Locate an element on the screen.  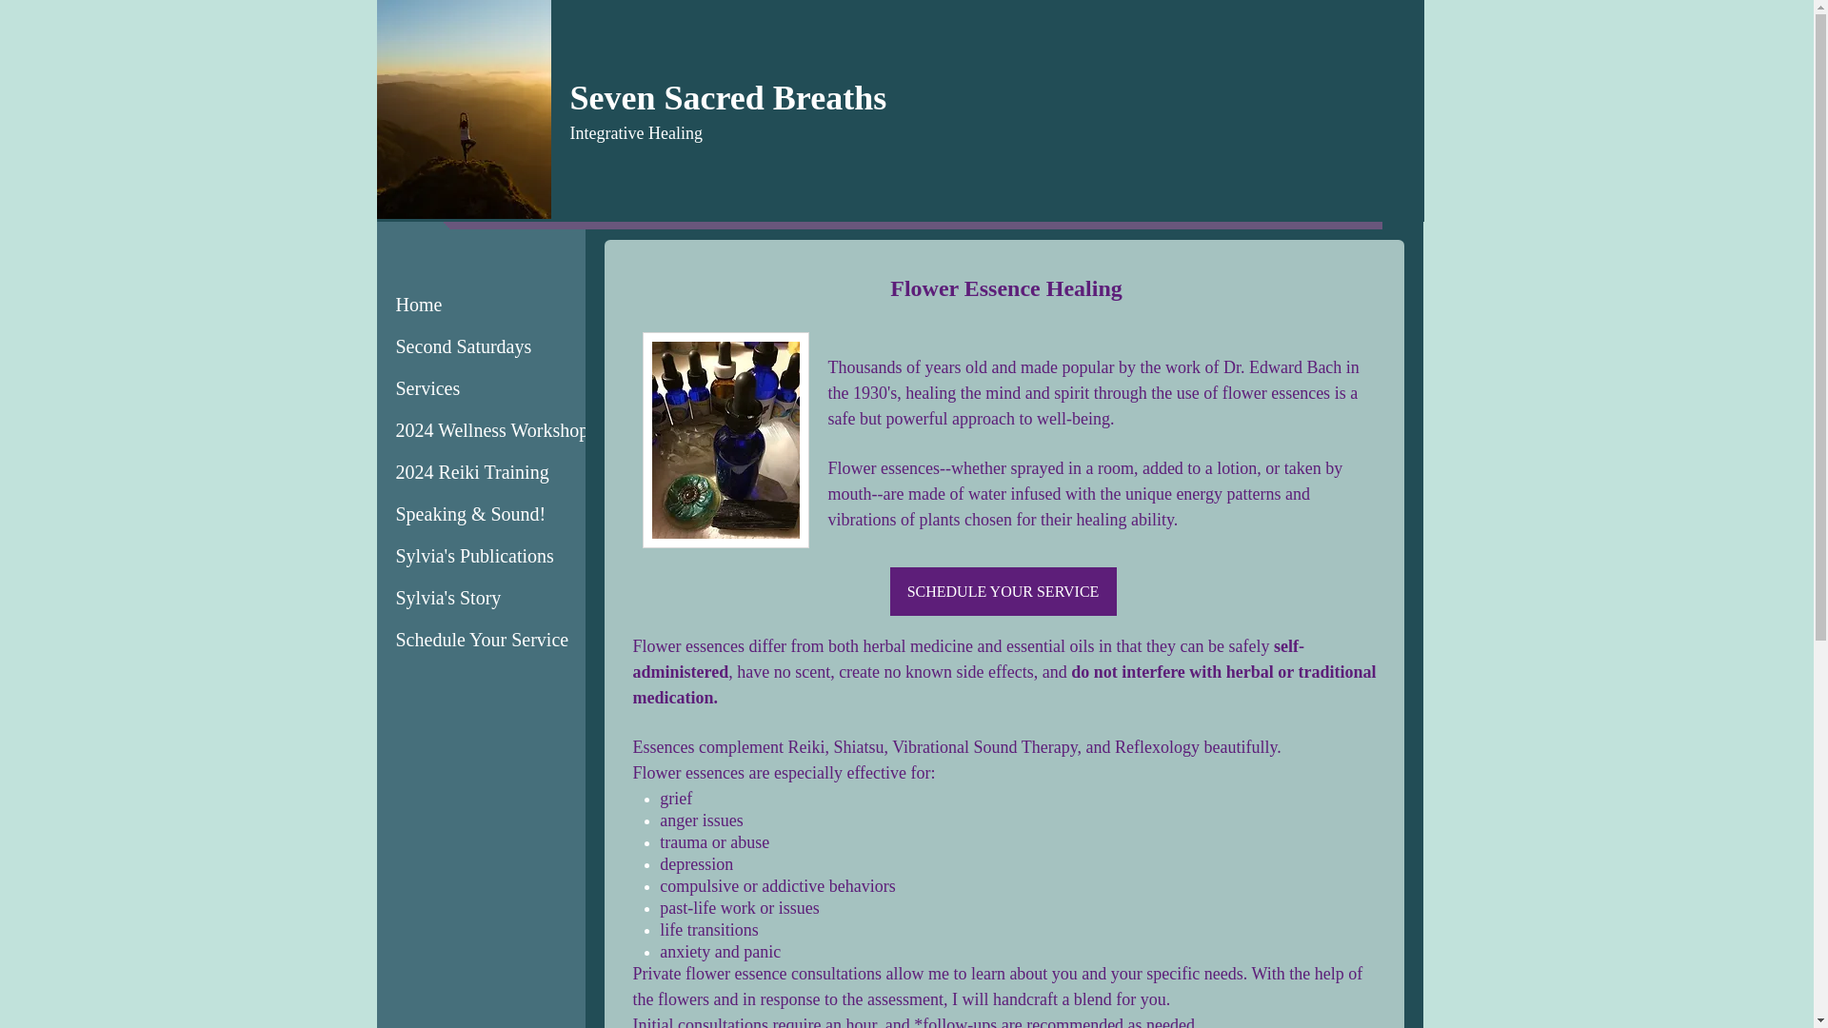
Sylvia's Publications is located at coordinates (474, 556).